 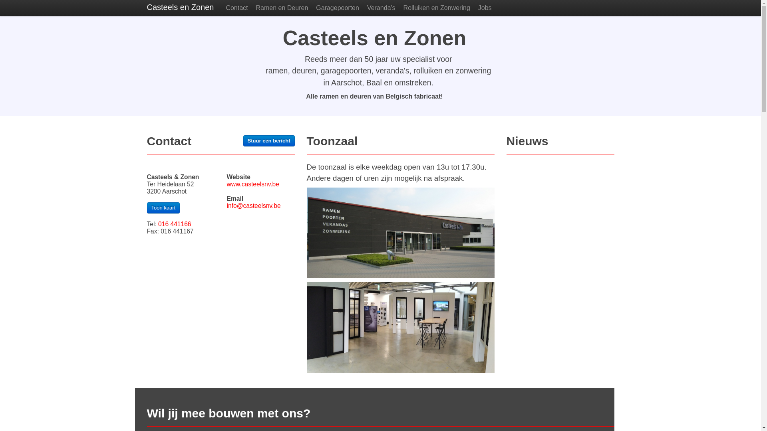 I want to click on Veranda's, so click(x=381, y=8).